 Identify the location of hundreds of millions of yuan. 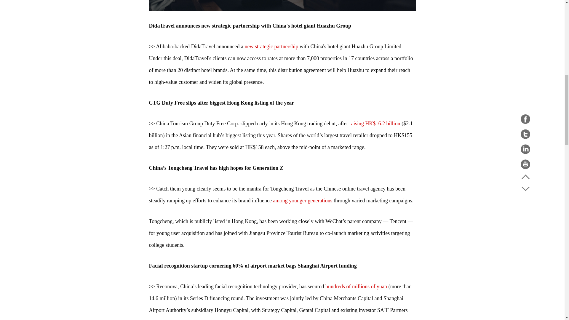
(356, 286).